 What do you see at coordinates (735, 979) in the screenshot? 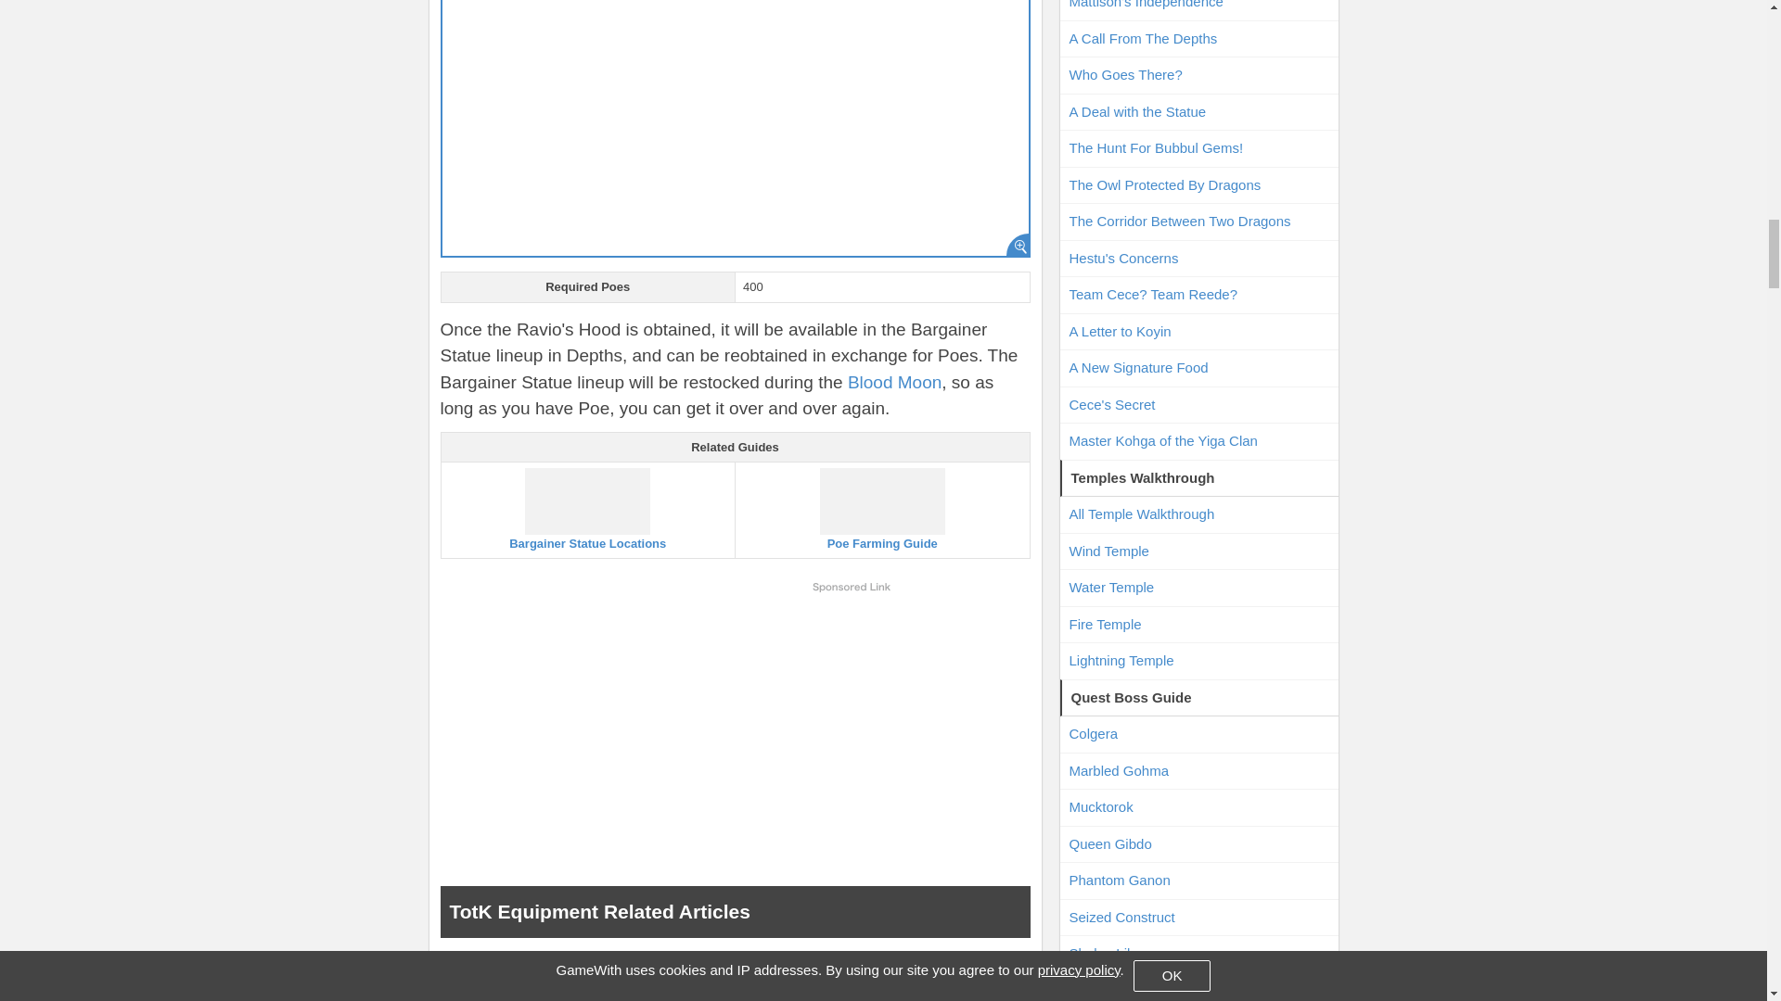
I see `Return To Top` at bounding box center [735, 979].